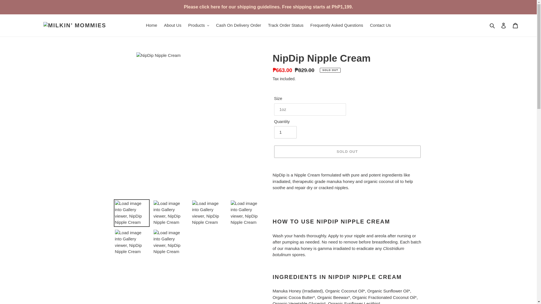  Describe the element at coordinates (504, 25) in the screenshot. I see `Log in` at that location.